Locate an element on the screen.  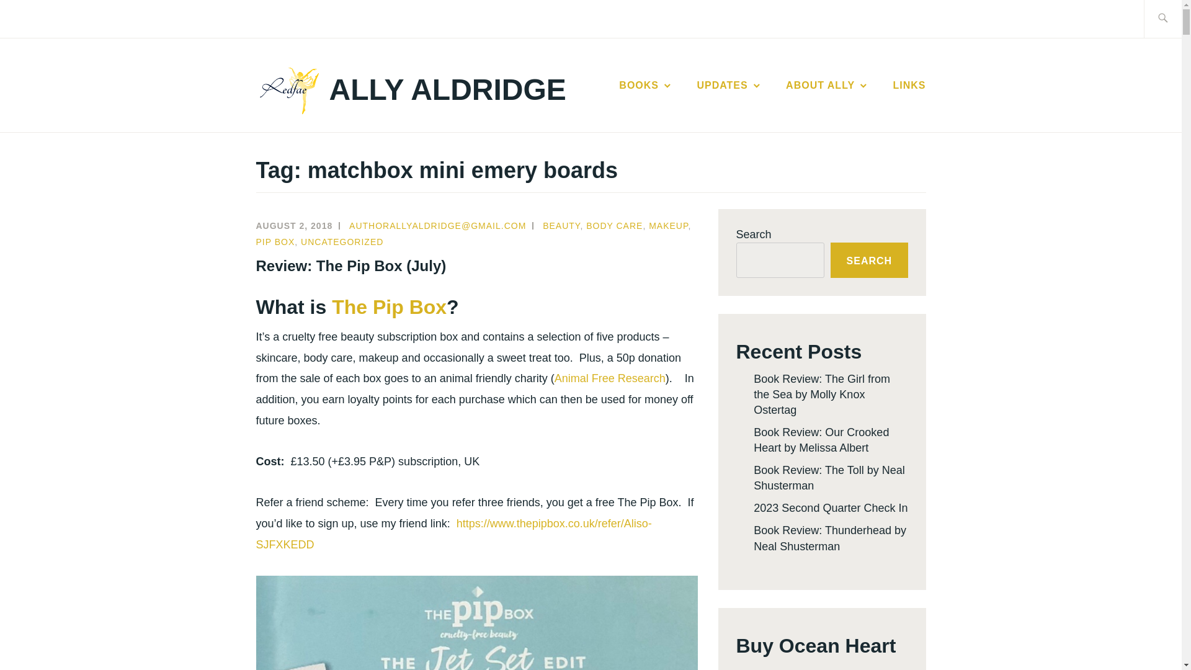
LINKS is located at coordinates (909, 86).